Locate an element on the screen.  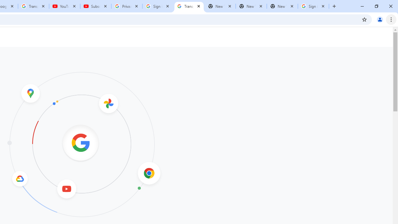
New Tab is located at coordinates (282, 6).